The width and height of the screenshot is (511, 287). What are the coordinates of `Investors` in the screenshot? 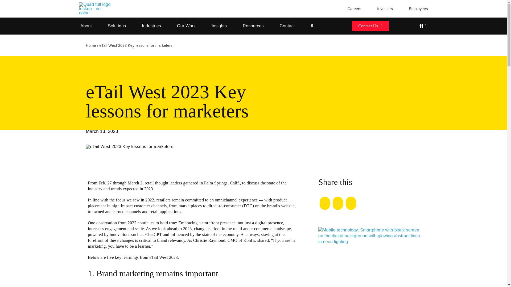 It's located at (385, 9).